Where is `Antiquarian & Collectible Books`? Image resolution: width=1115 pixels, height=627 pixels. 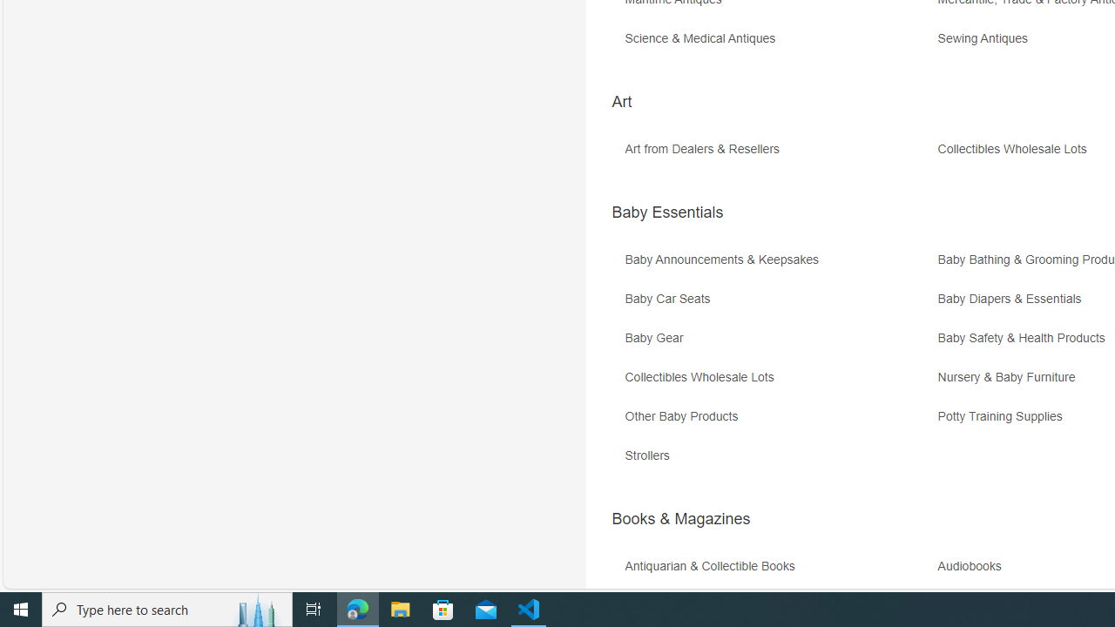
Antiquarian & Collectible Books is located at coordinates (779, 573).